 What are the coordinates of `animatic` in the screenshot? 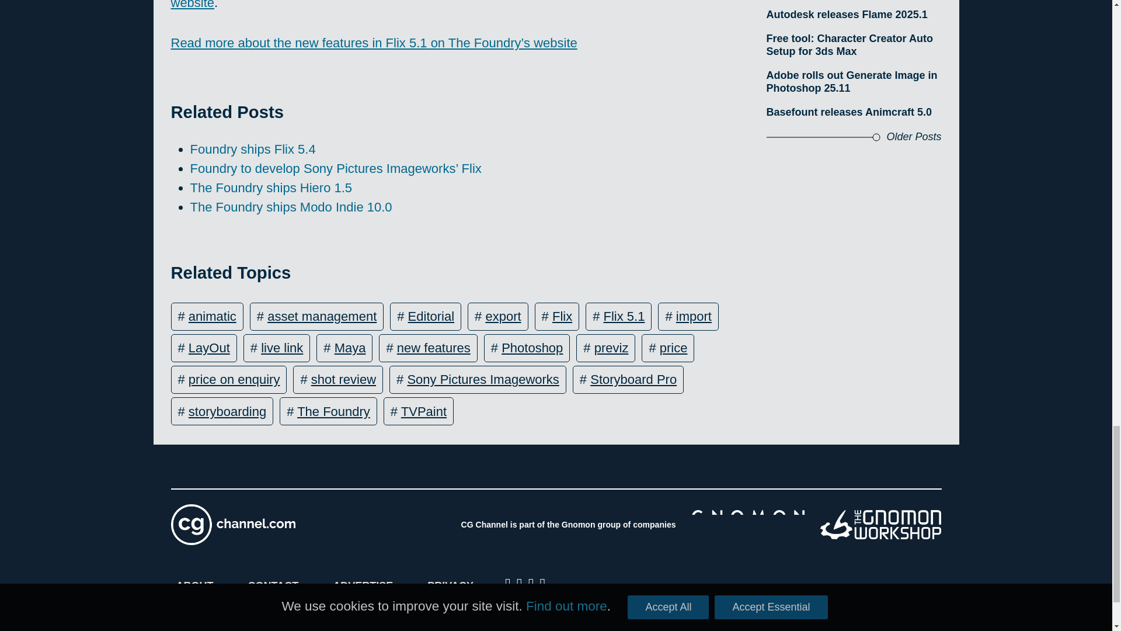 It's located at (213, 317).